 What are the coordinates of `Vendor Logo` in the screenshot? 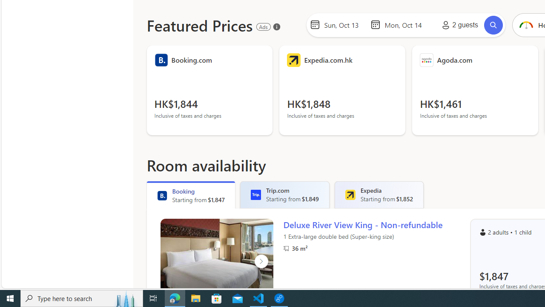 It's located at (427, 60).